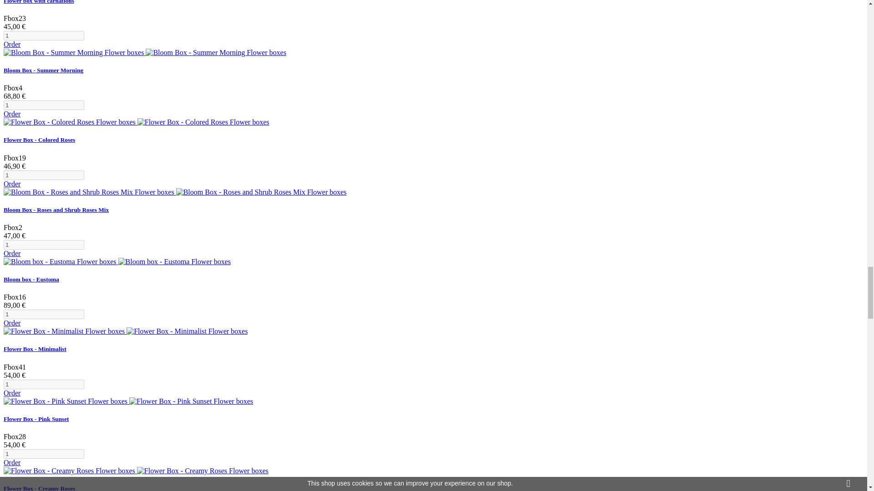 This screenshot has width=874, height=491. Describe the element at coordinates (44, 315) in the screenshot. I see `1` at that location.